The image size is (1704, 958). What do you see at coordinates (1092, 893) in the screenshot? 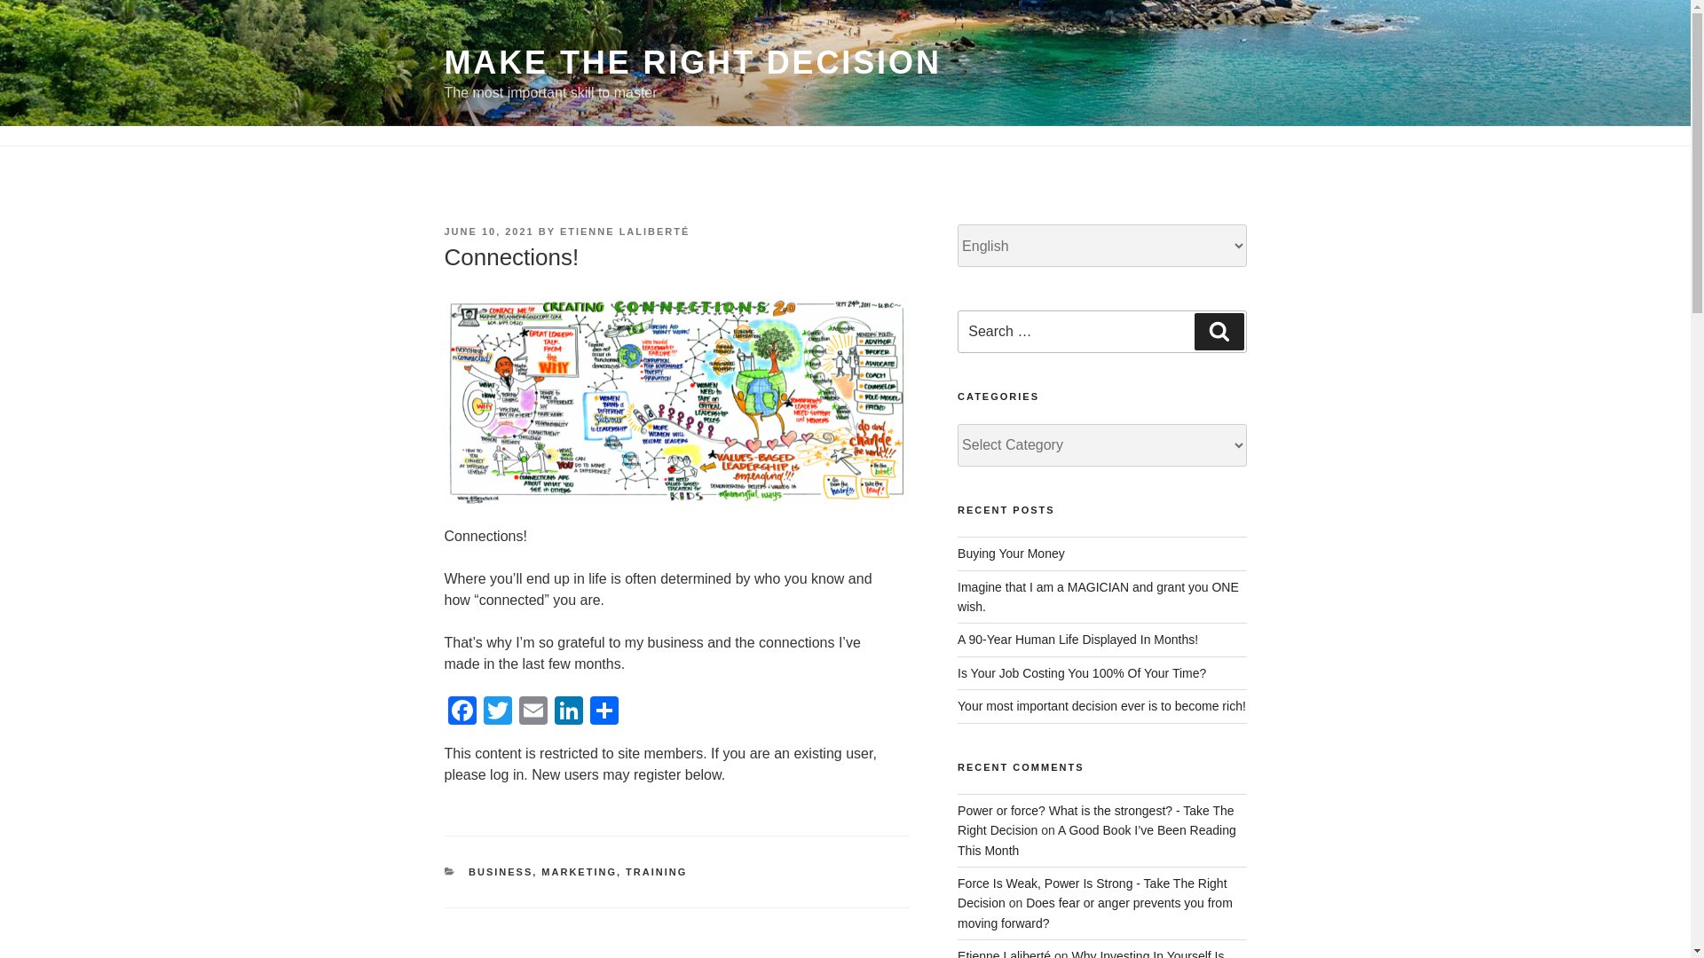
I see `Force Is Weak, Power Is Strong - Take The Right Decision` at bounding box center [1092, 893].